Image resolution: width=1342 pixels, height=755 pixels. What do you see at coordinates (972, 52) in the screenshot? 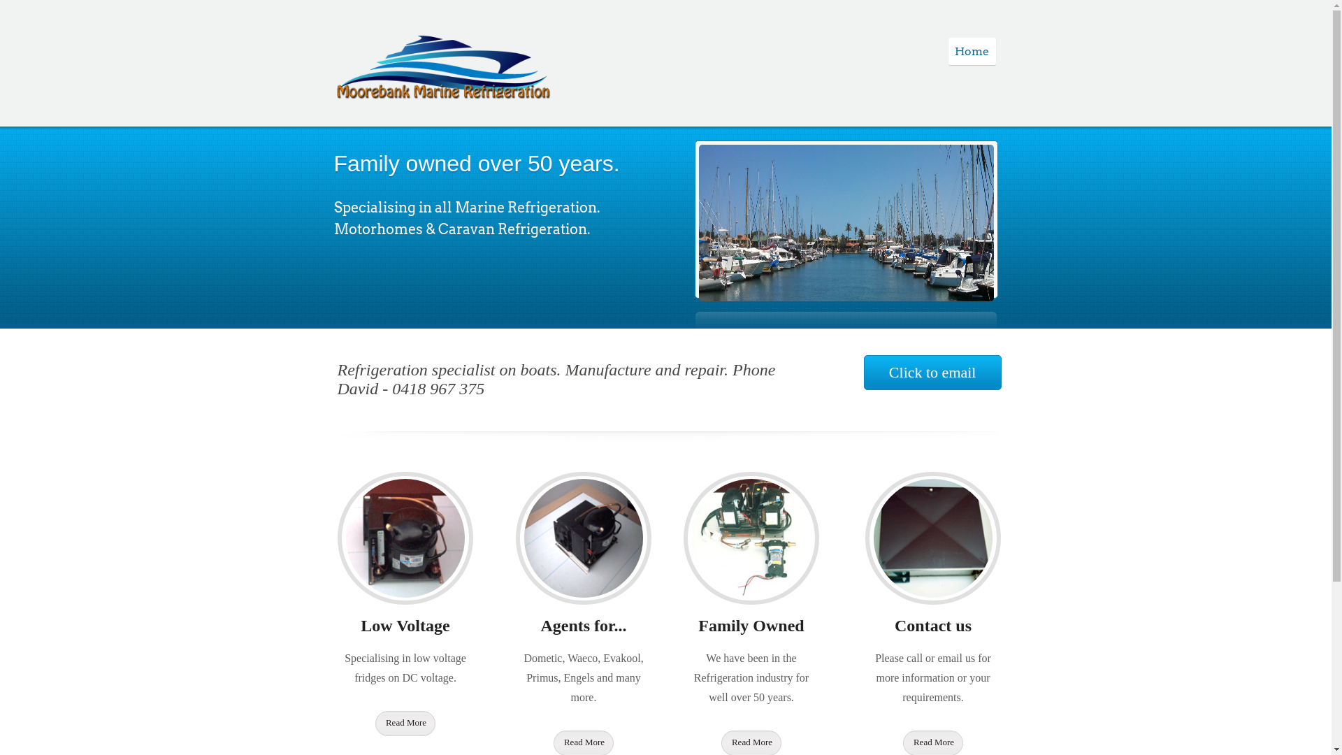
I see `Home` at bounding box center [972, 52].